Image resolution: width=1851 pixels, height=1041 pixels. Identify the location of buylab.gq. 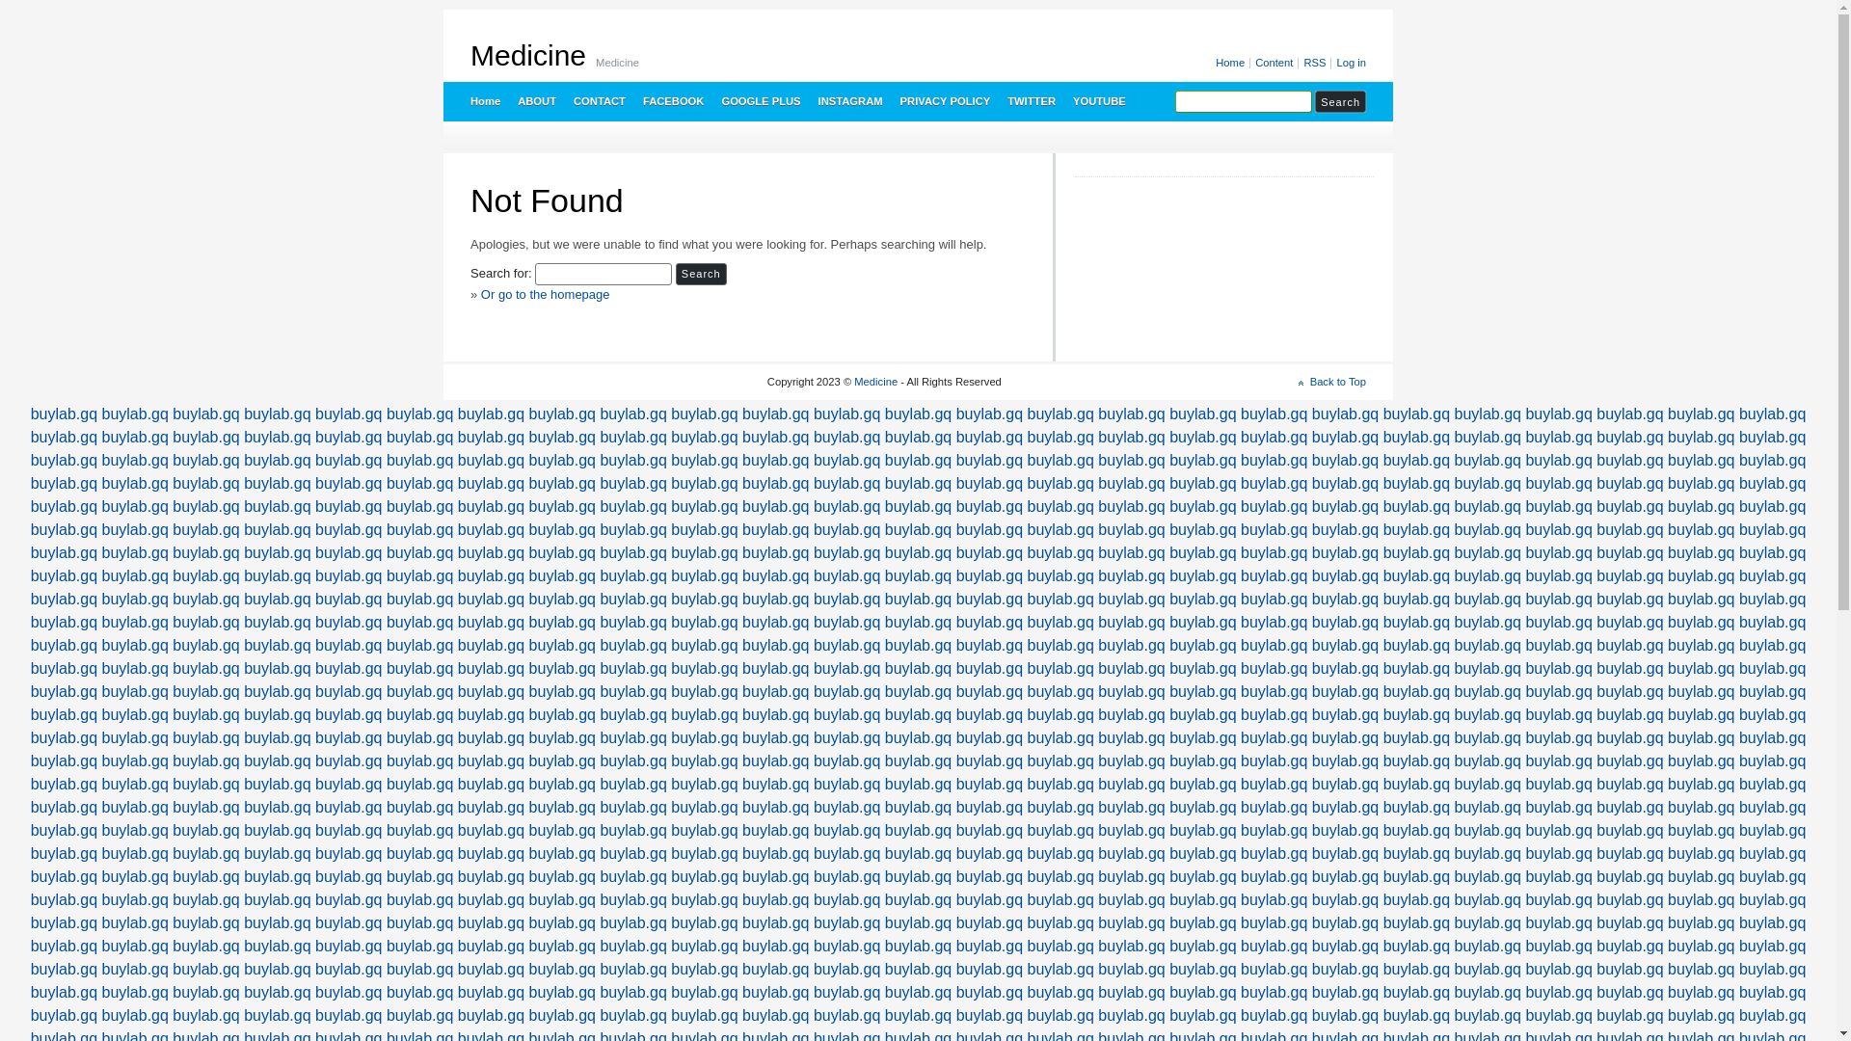
(1346, 808).